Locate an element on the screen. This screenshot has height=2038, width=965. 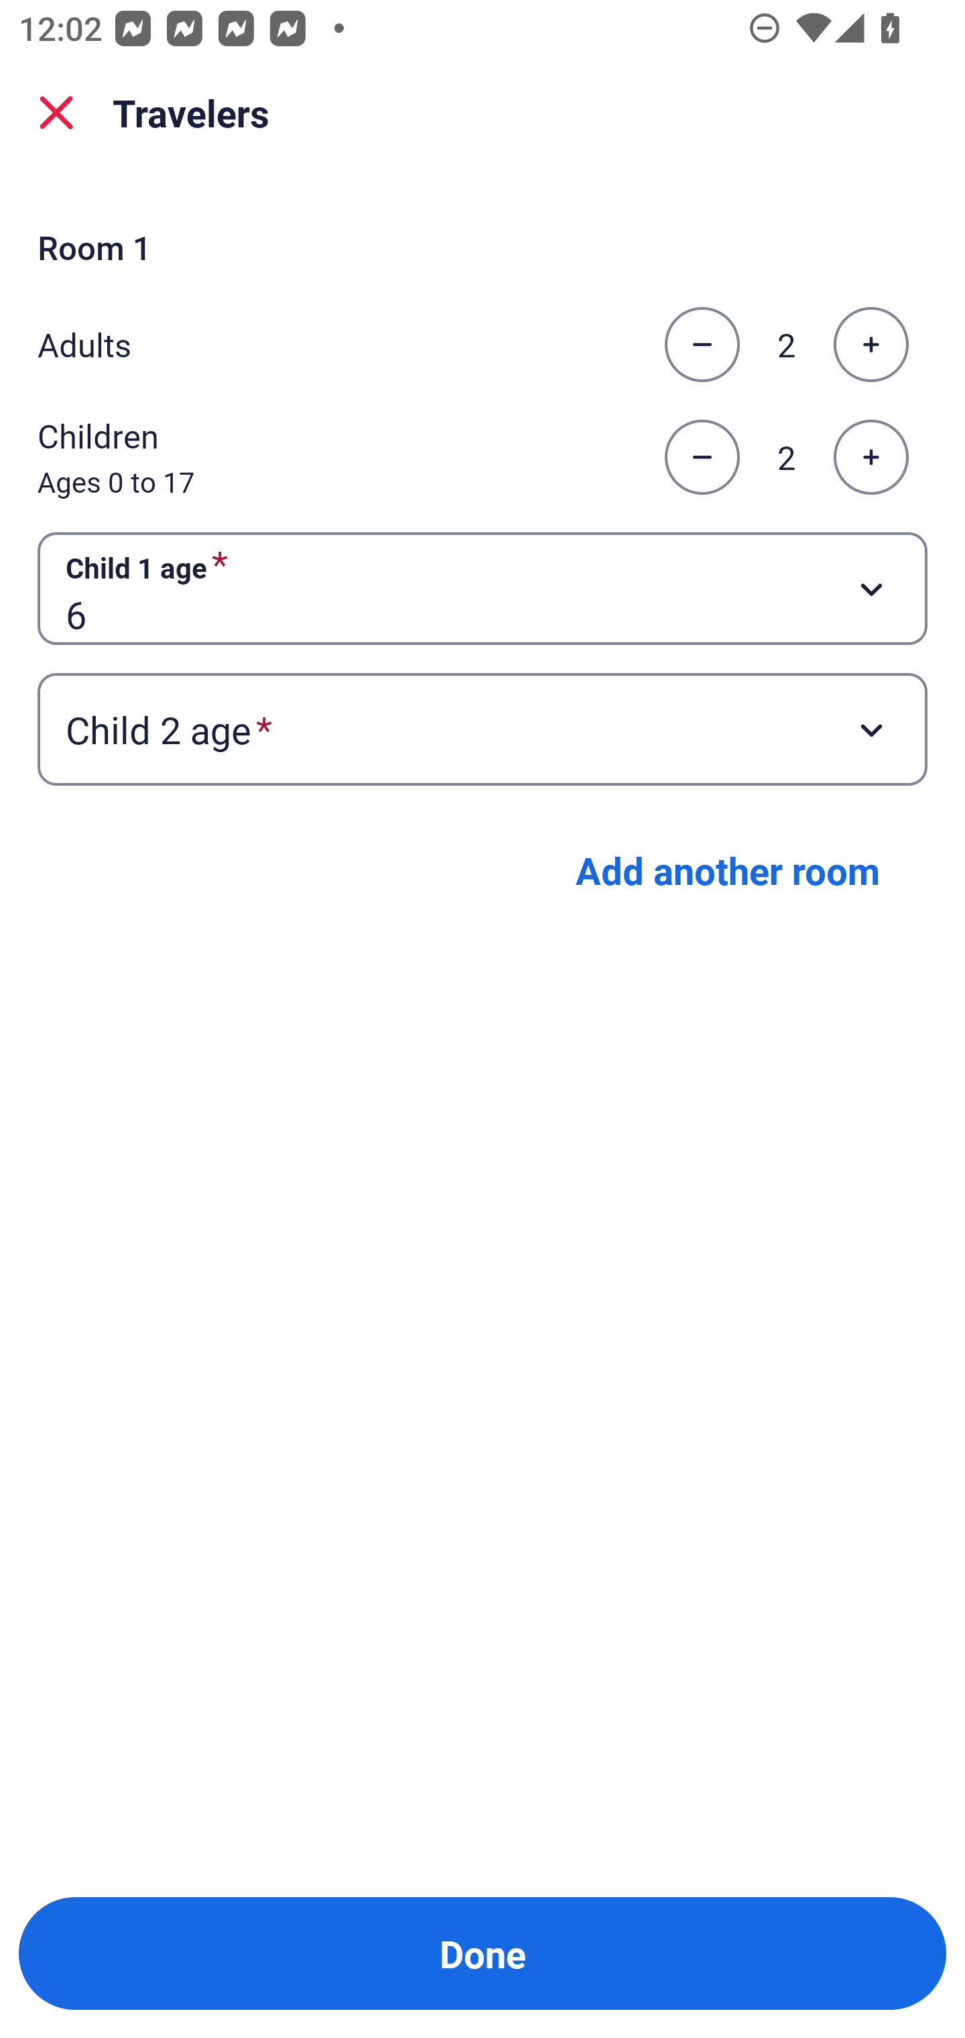
Increase the number of children is located at coordinates (871, 457).